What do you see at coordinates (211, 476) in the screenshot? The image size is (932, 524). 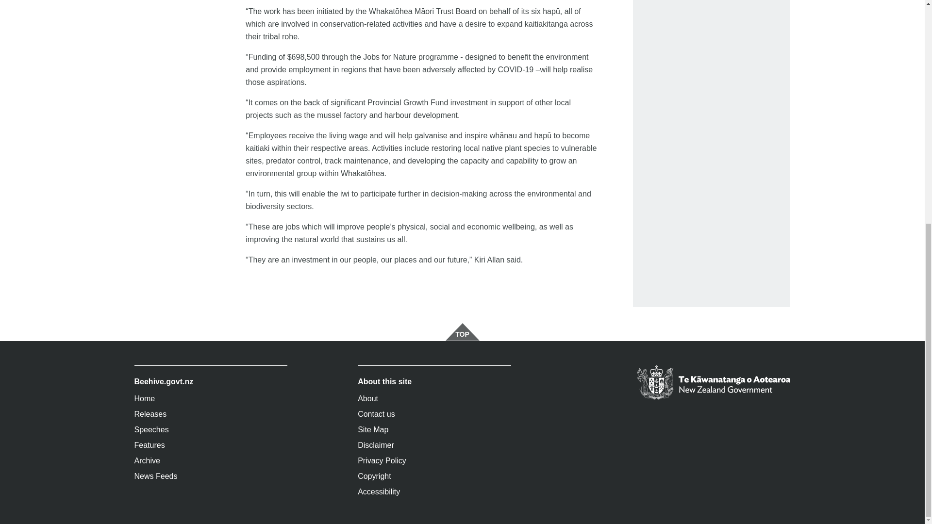 I see `News Feeds` at bounding box center [211, 476].